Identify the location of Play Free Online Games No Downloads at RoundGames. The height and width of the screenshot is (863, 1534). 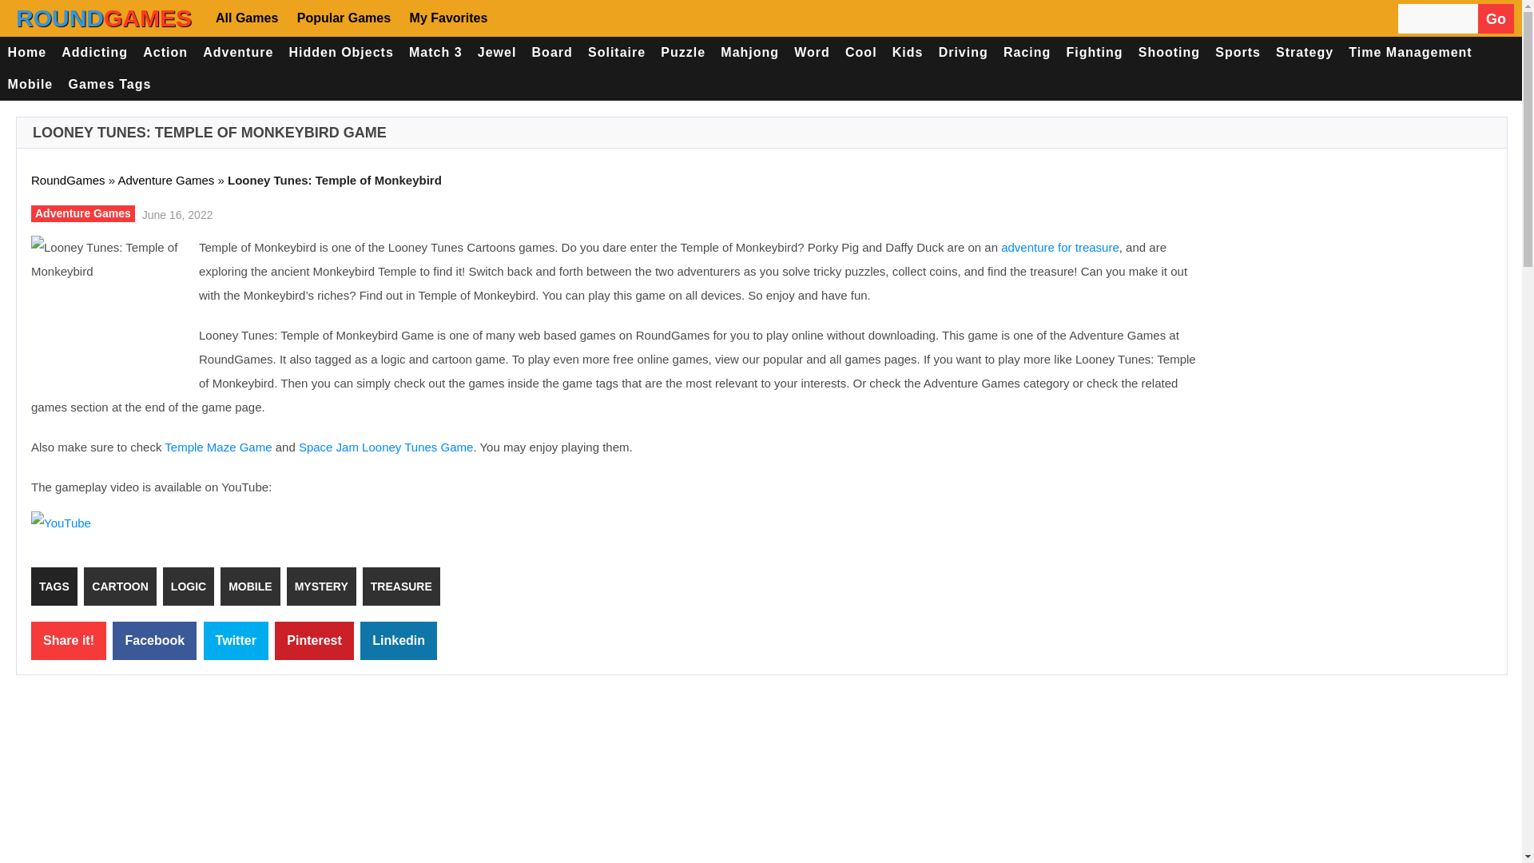
(104, 18).